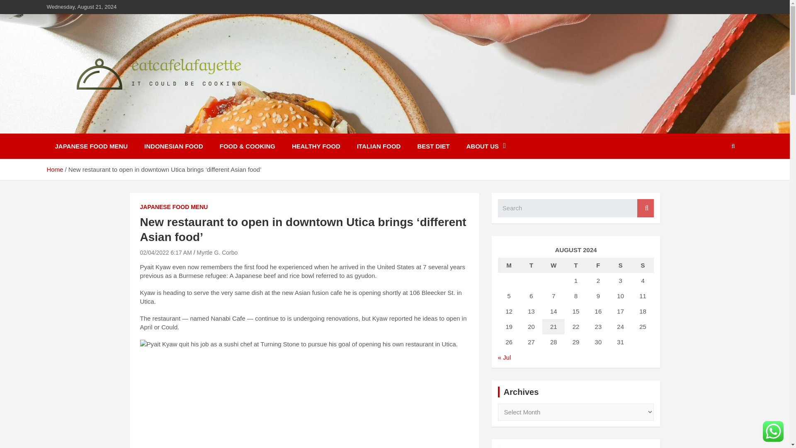 The width and height of the screenshot is (796, 448). I want to click on JAPANESE FOOD MENU, so click(91, 146).